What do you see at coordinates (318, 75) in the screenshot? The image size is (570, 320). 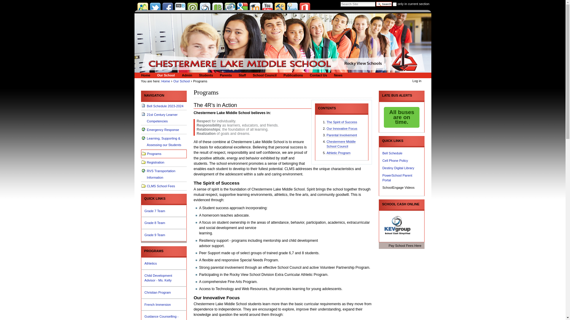 I see `Contact Us` at bounding box center [318, 75].